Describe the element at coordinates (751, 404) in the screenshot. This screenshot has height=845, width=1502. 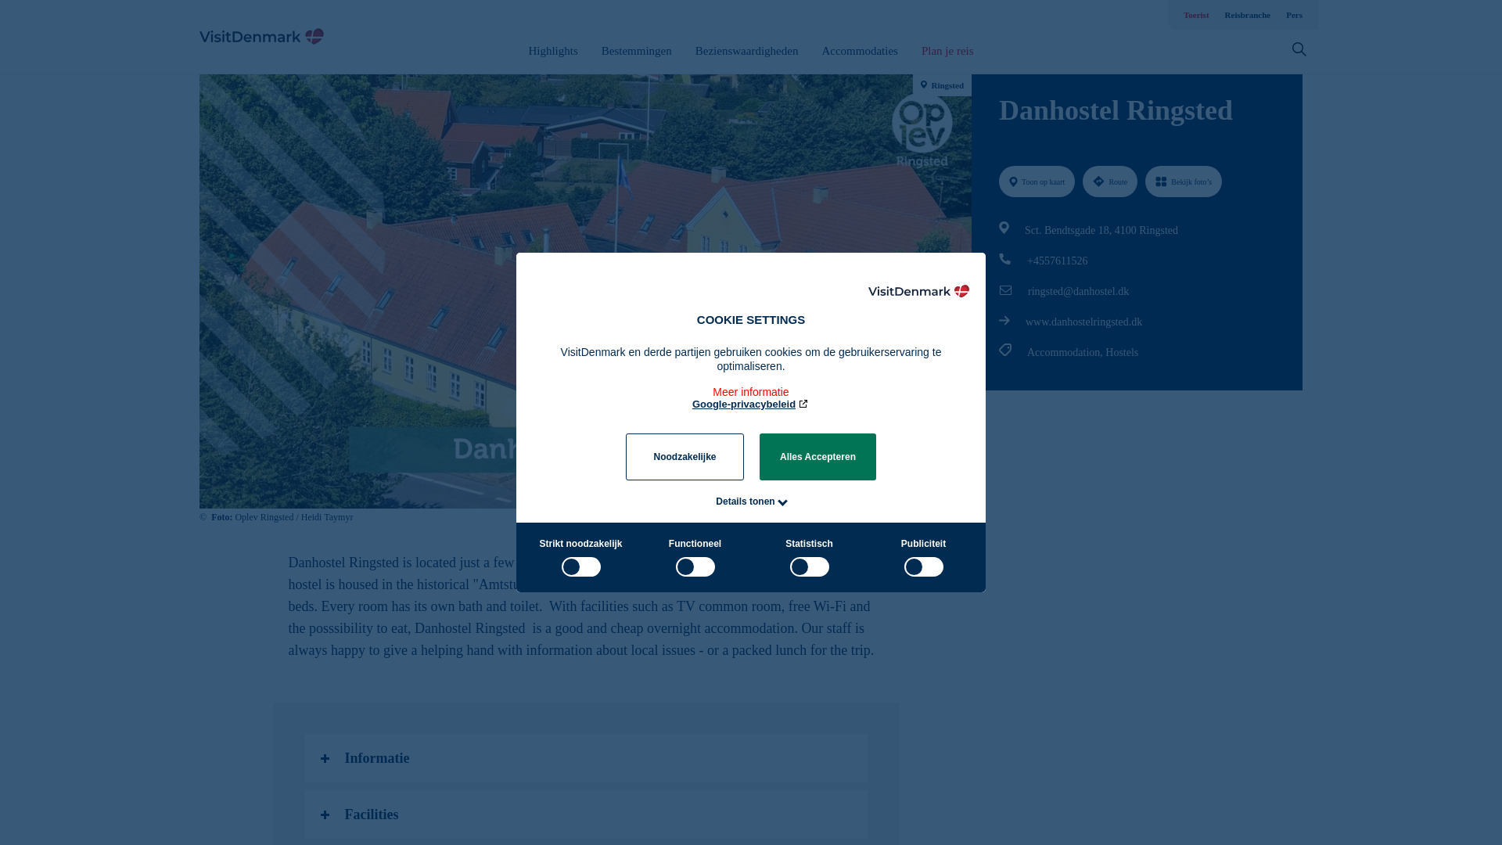
I see `Google-privacybeleid` at that location.